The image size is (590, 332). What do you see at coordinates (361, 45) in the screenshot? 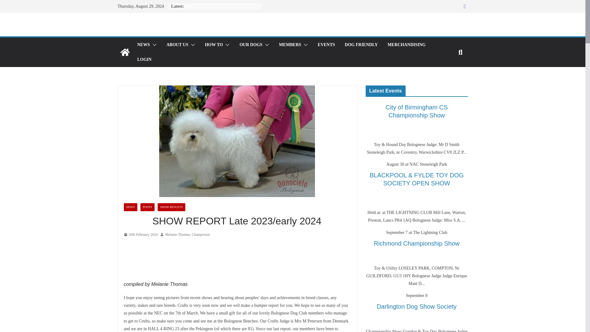
I see `DOG FRIENDLY` at bounding box center [361, 45].